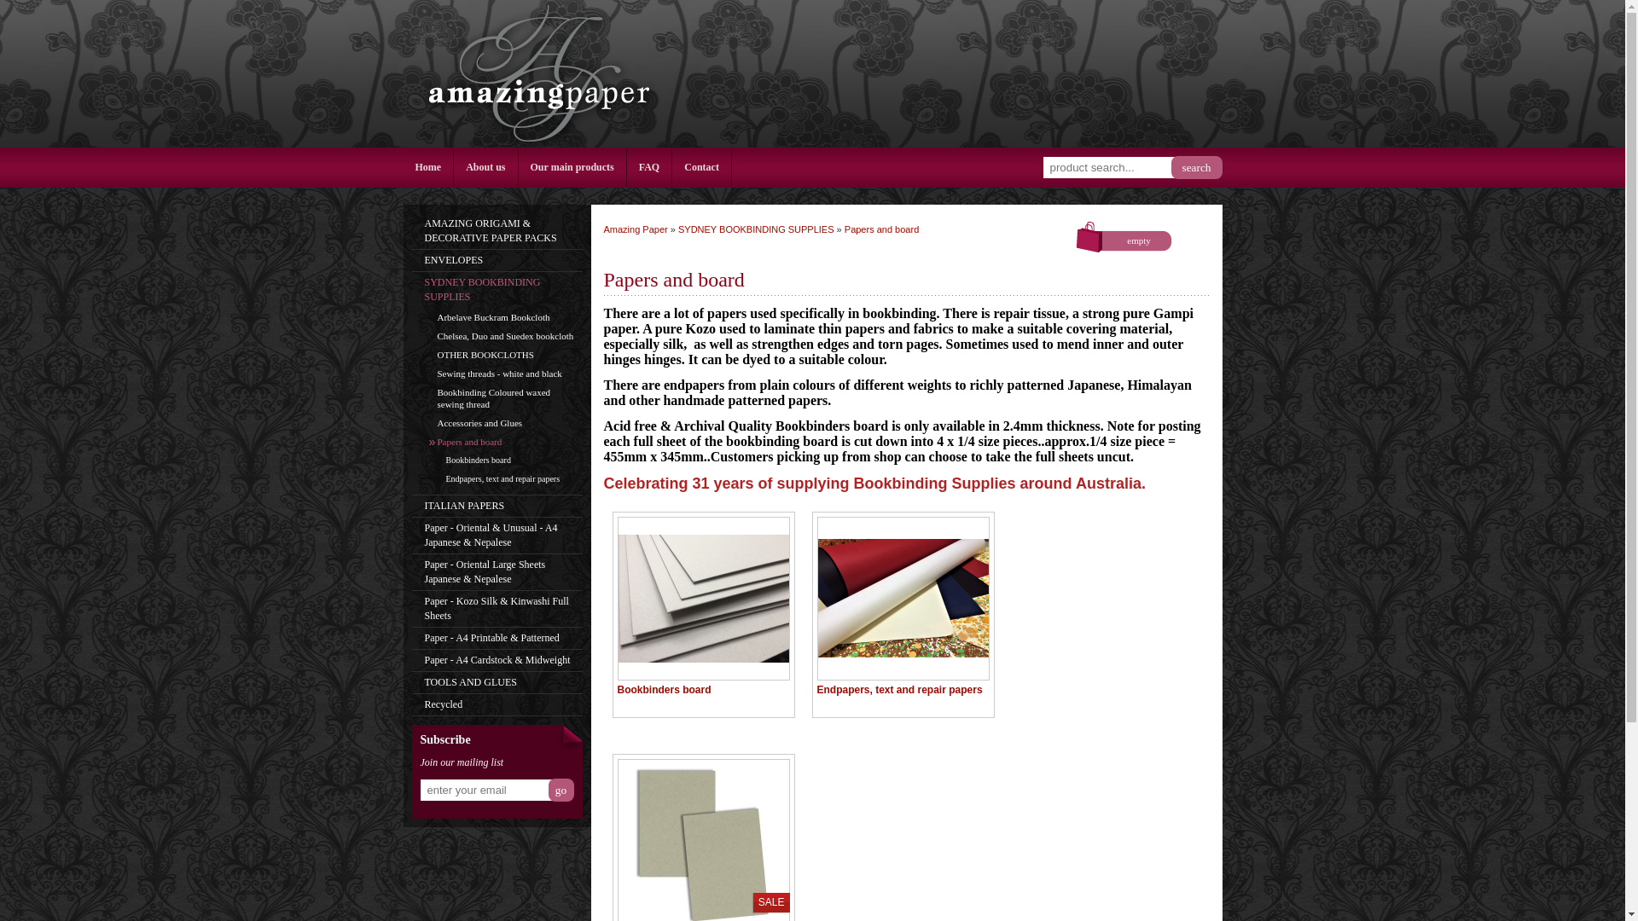  Describe the element at coordinates (649, 167) in the screenshot. I see `FAQ` at that location.